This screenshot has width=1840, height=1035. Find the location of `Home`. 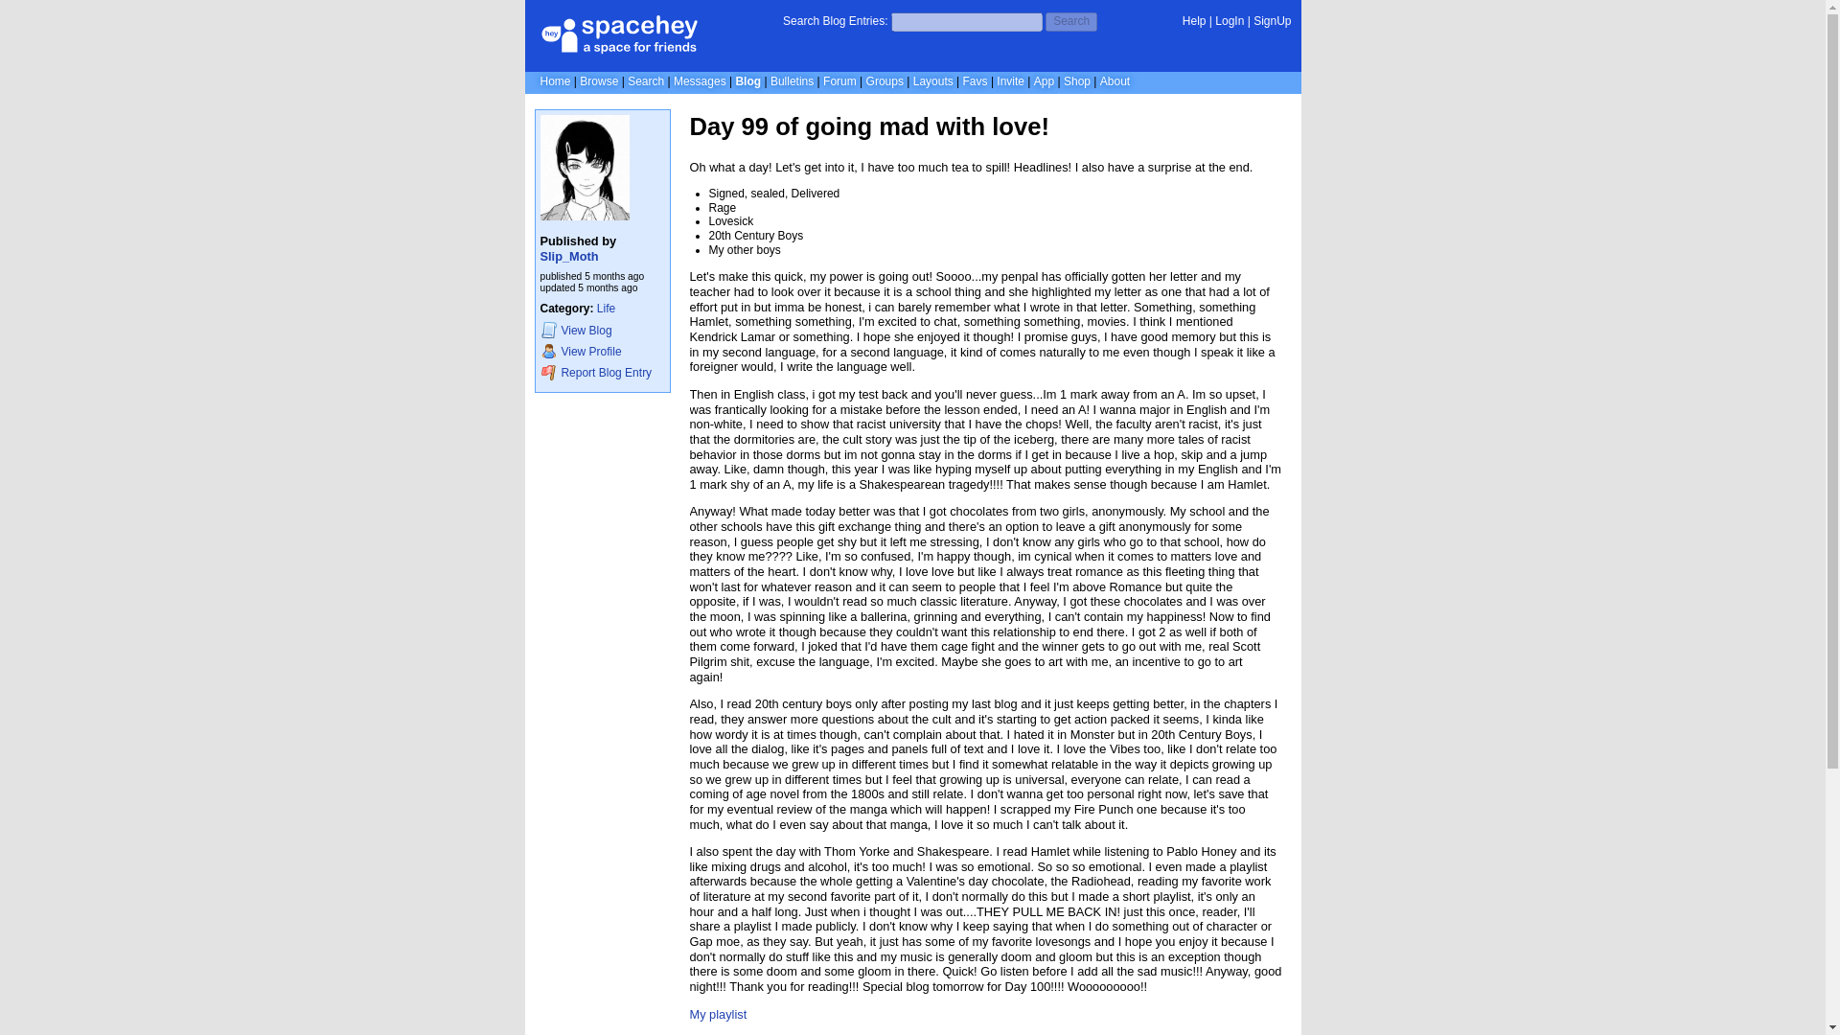

Home is located at coordinates (556, 80).